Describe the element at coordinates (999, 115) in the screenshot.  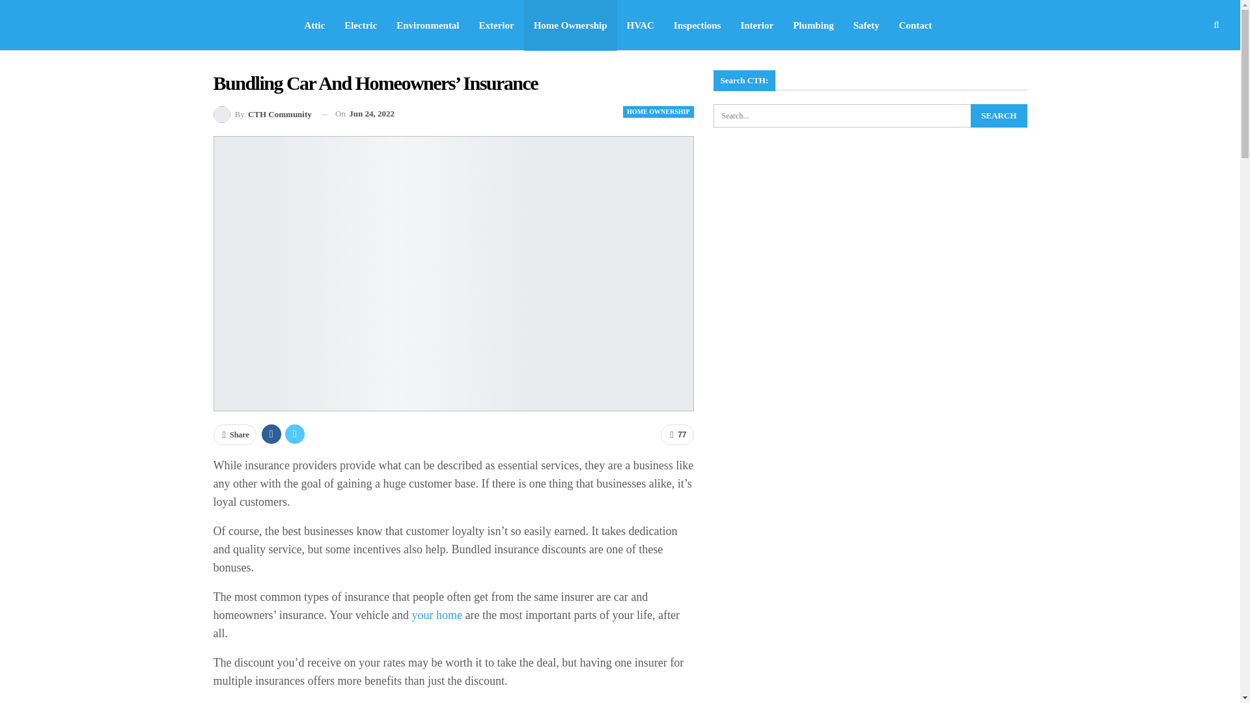
I see `Search` at that location.